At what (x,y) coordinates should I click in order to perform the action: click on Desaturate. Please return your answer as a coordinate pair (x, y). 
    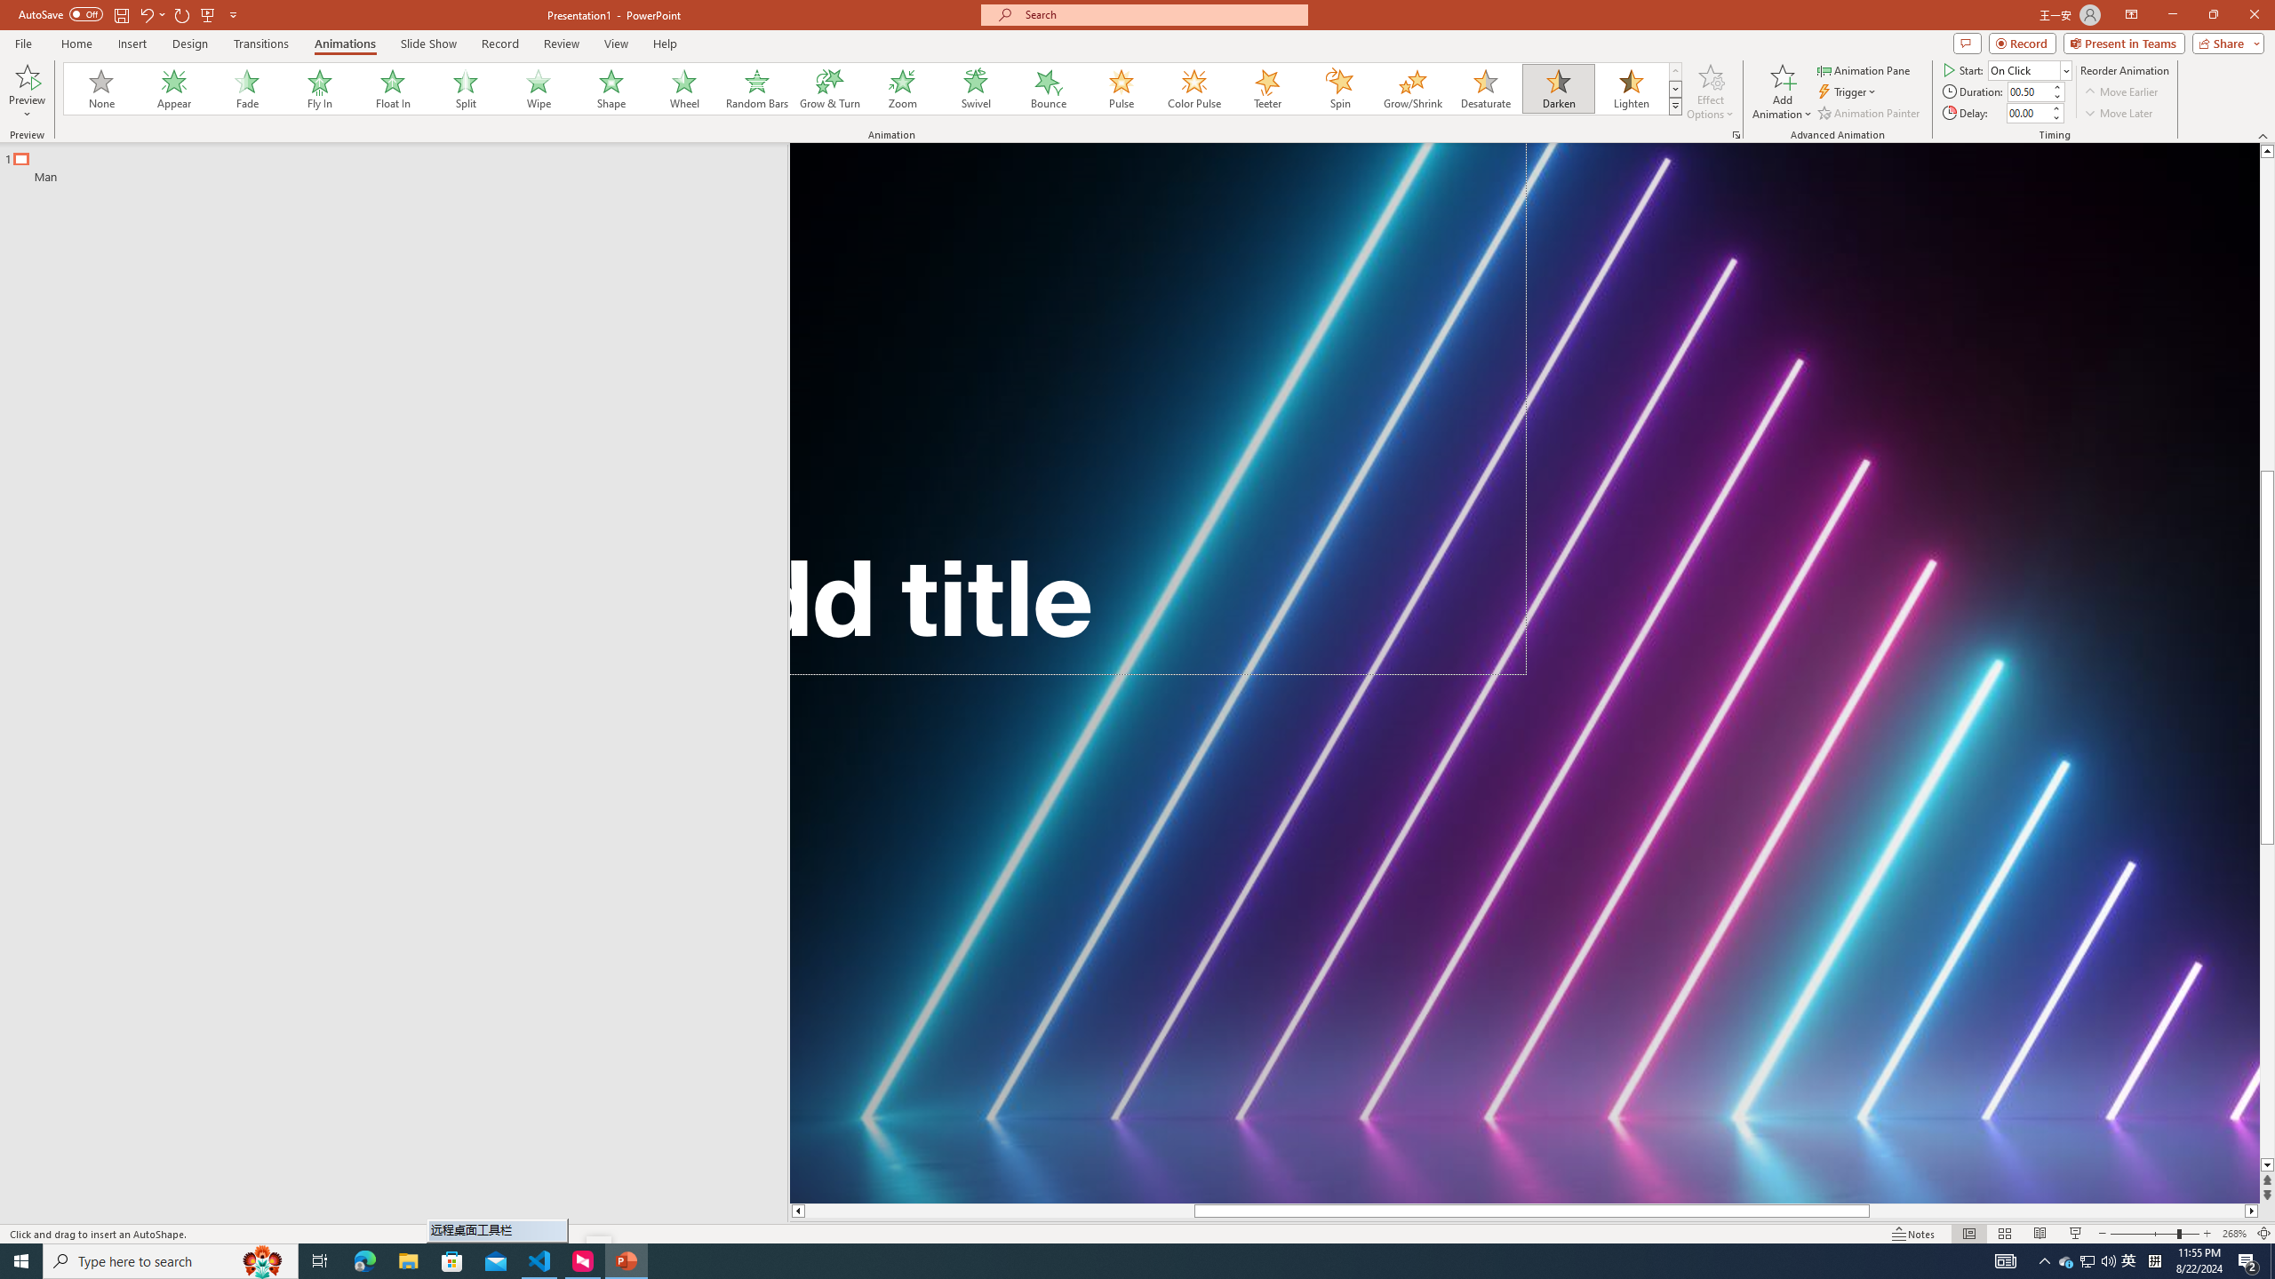
    Looking at the image, I should click on (1485, 89).